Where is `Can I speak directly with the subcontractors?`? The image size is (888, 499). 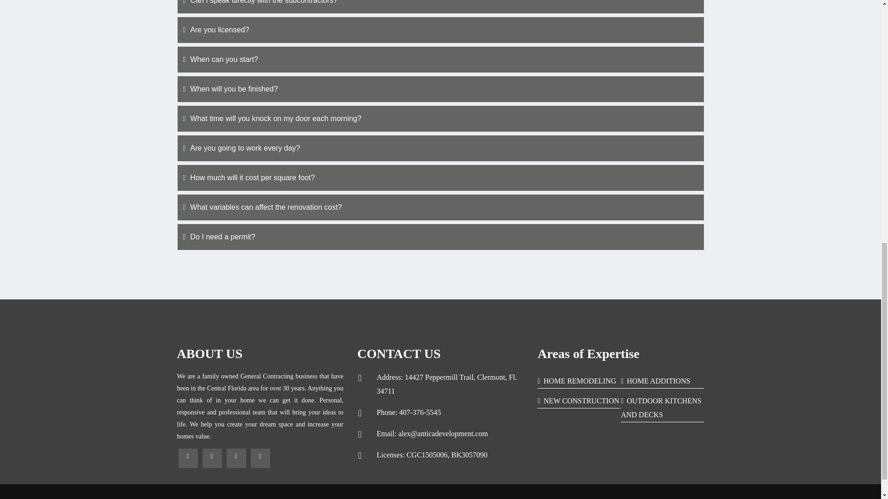 Can I speak directly with the subcontractors? is located at coordinates (440, 4).